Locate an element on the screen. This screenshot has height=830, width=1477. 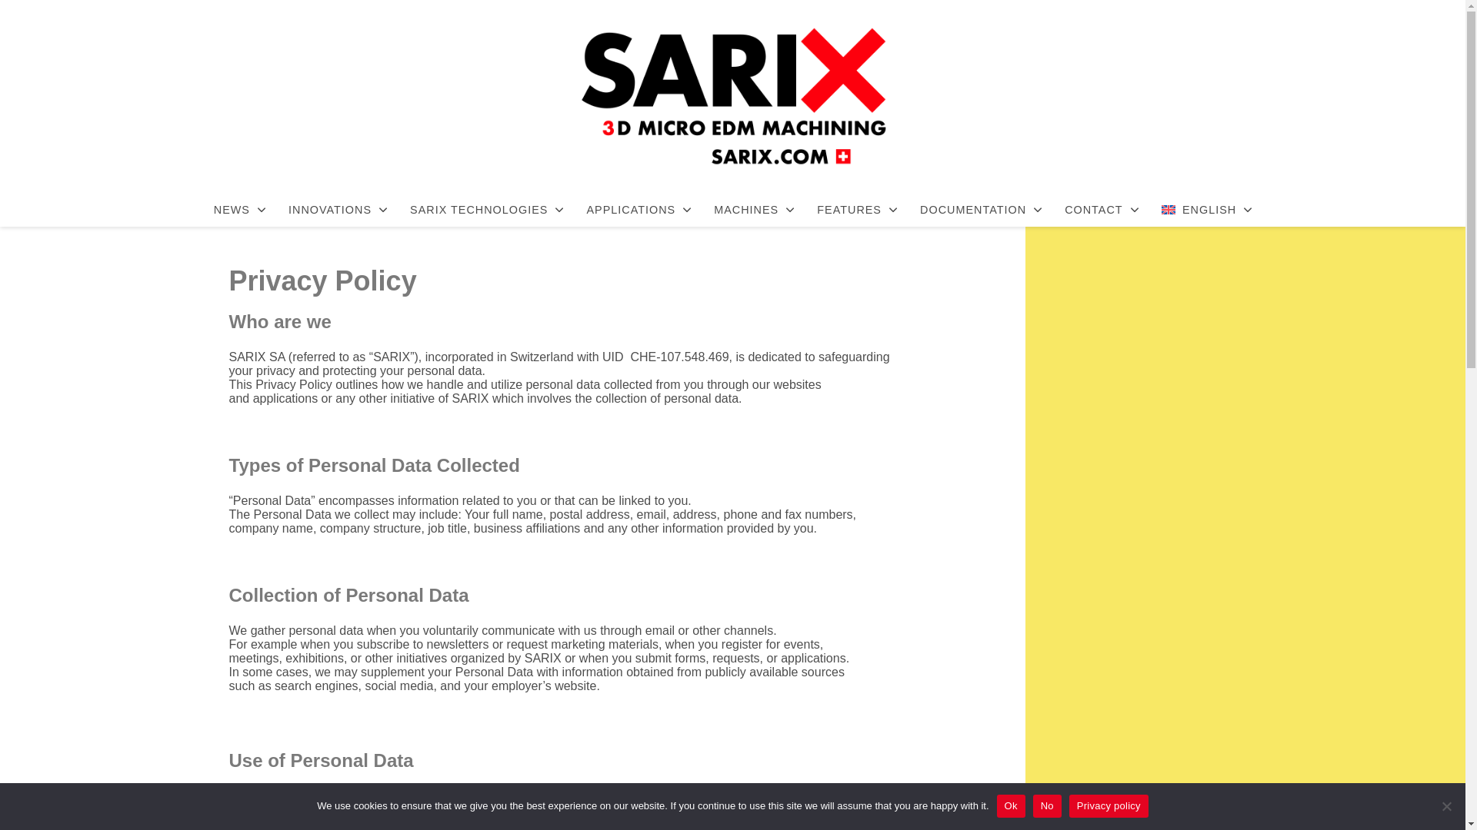
INNOVATIONS is located at coordinates (338, 209).